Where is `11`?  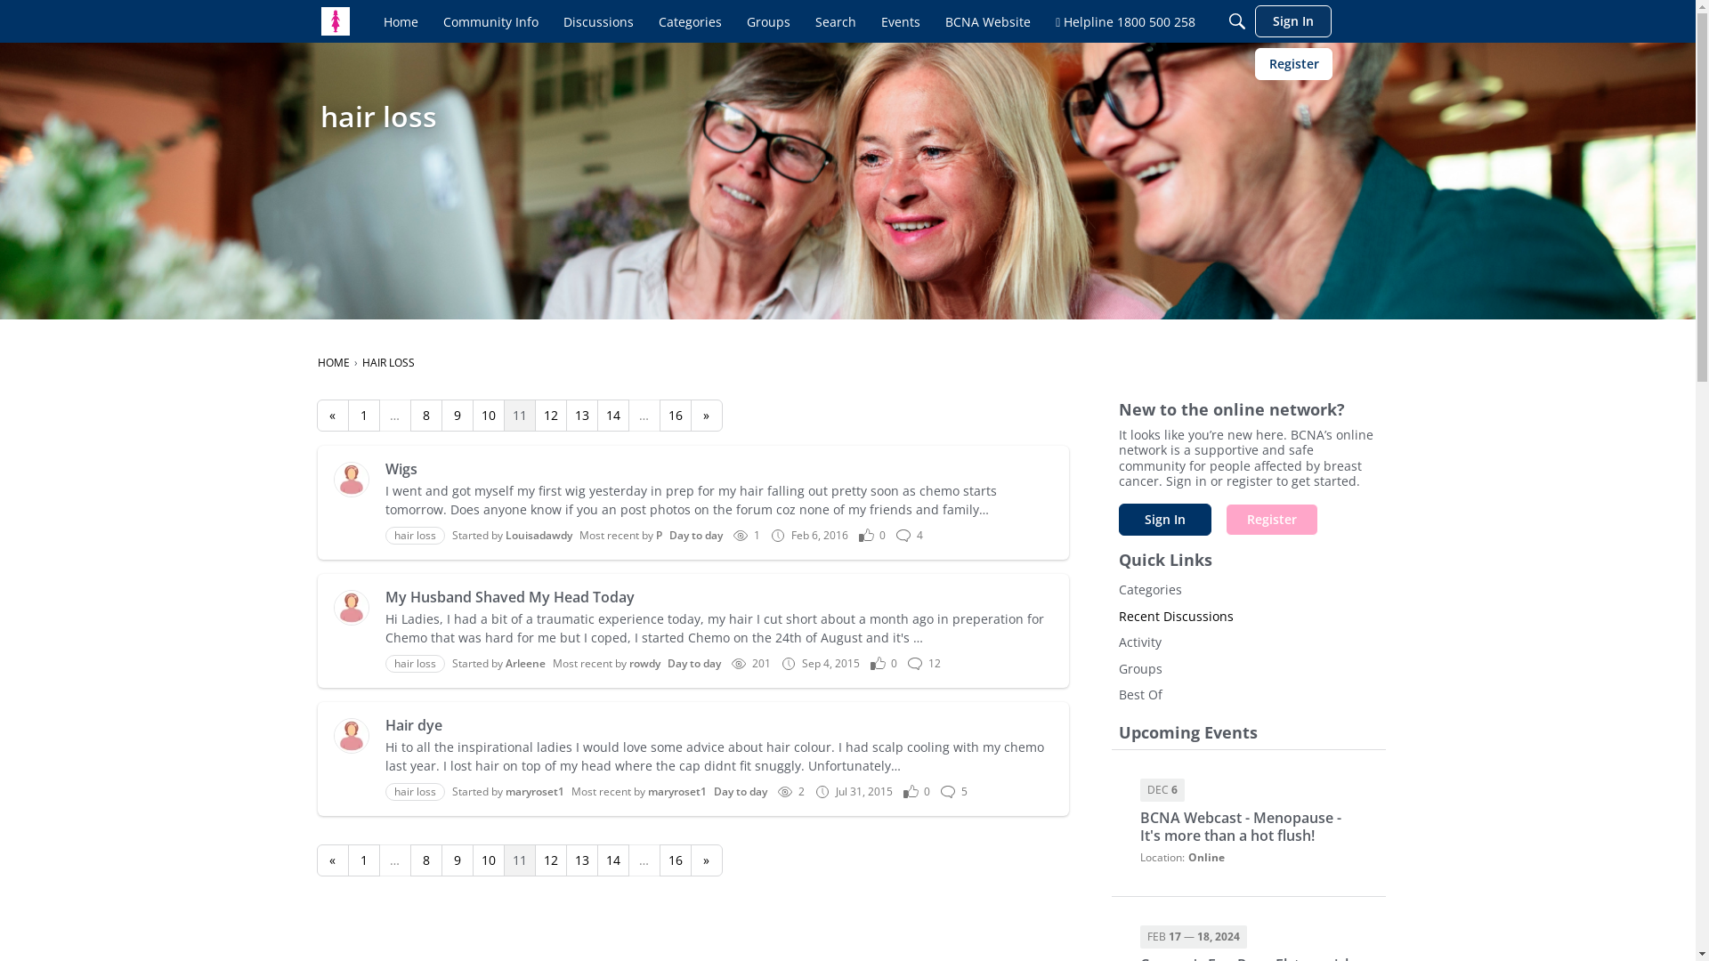 11 is located at coordinates (520, 416).